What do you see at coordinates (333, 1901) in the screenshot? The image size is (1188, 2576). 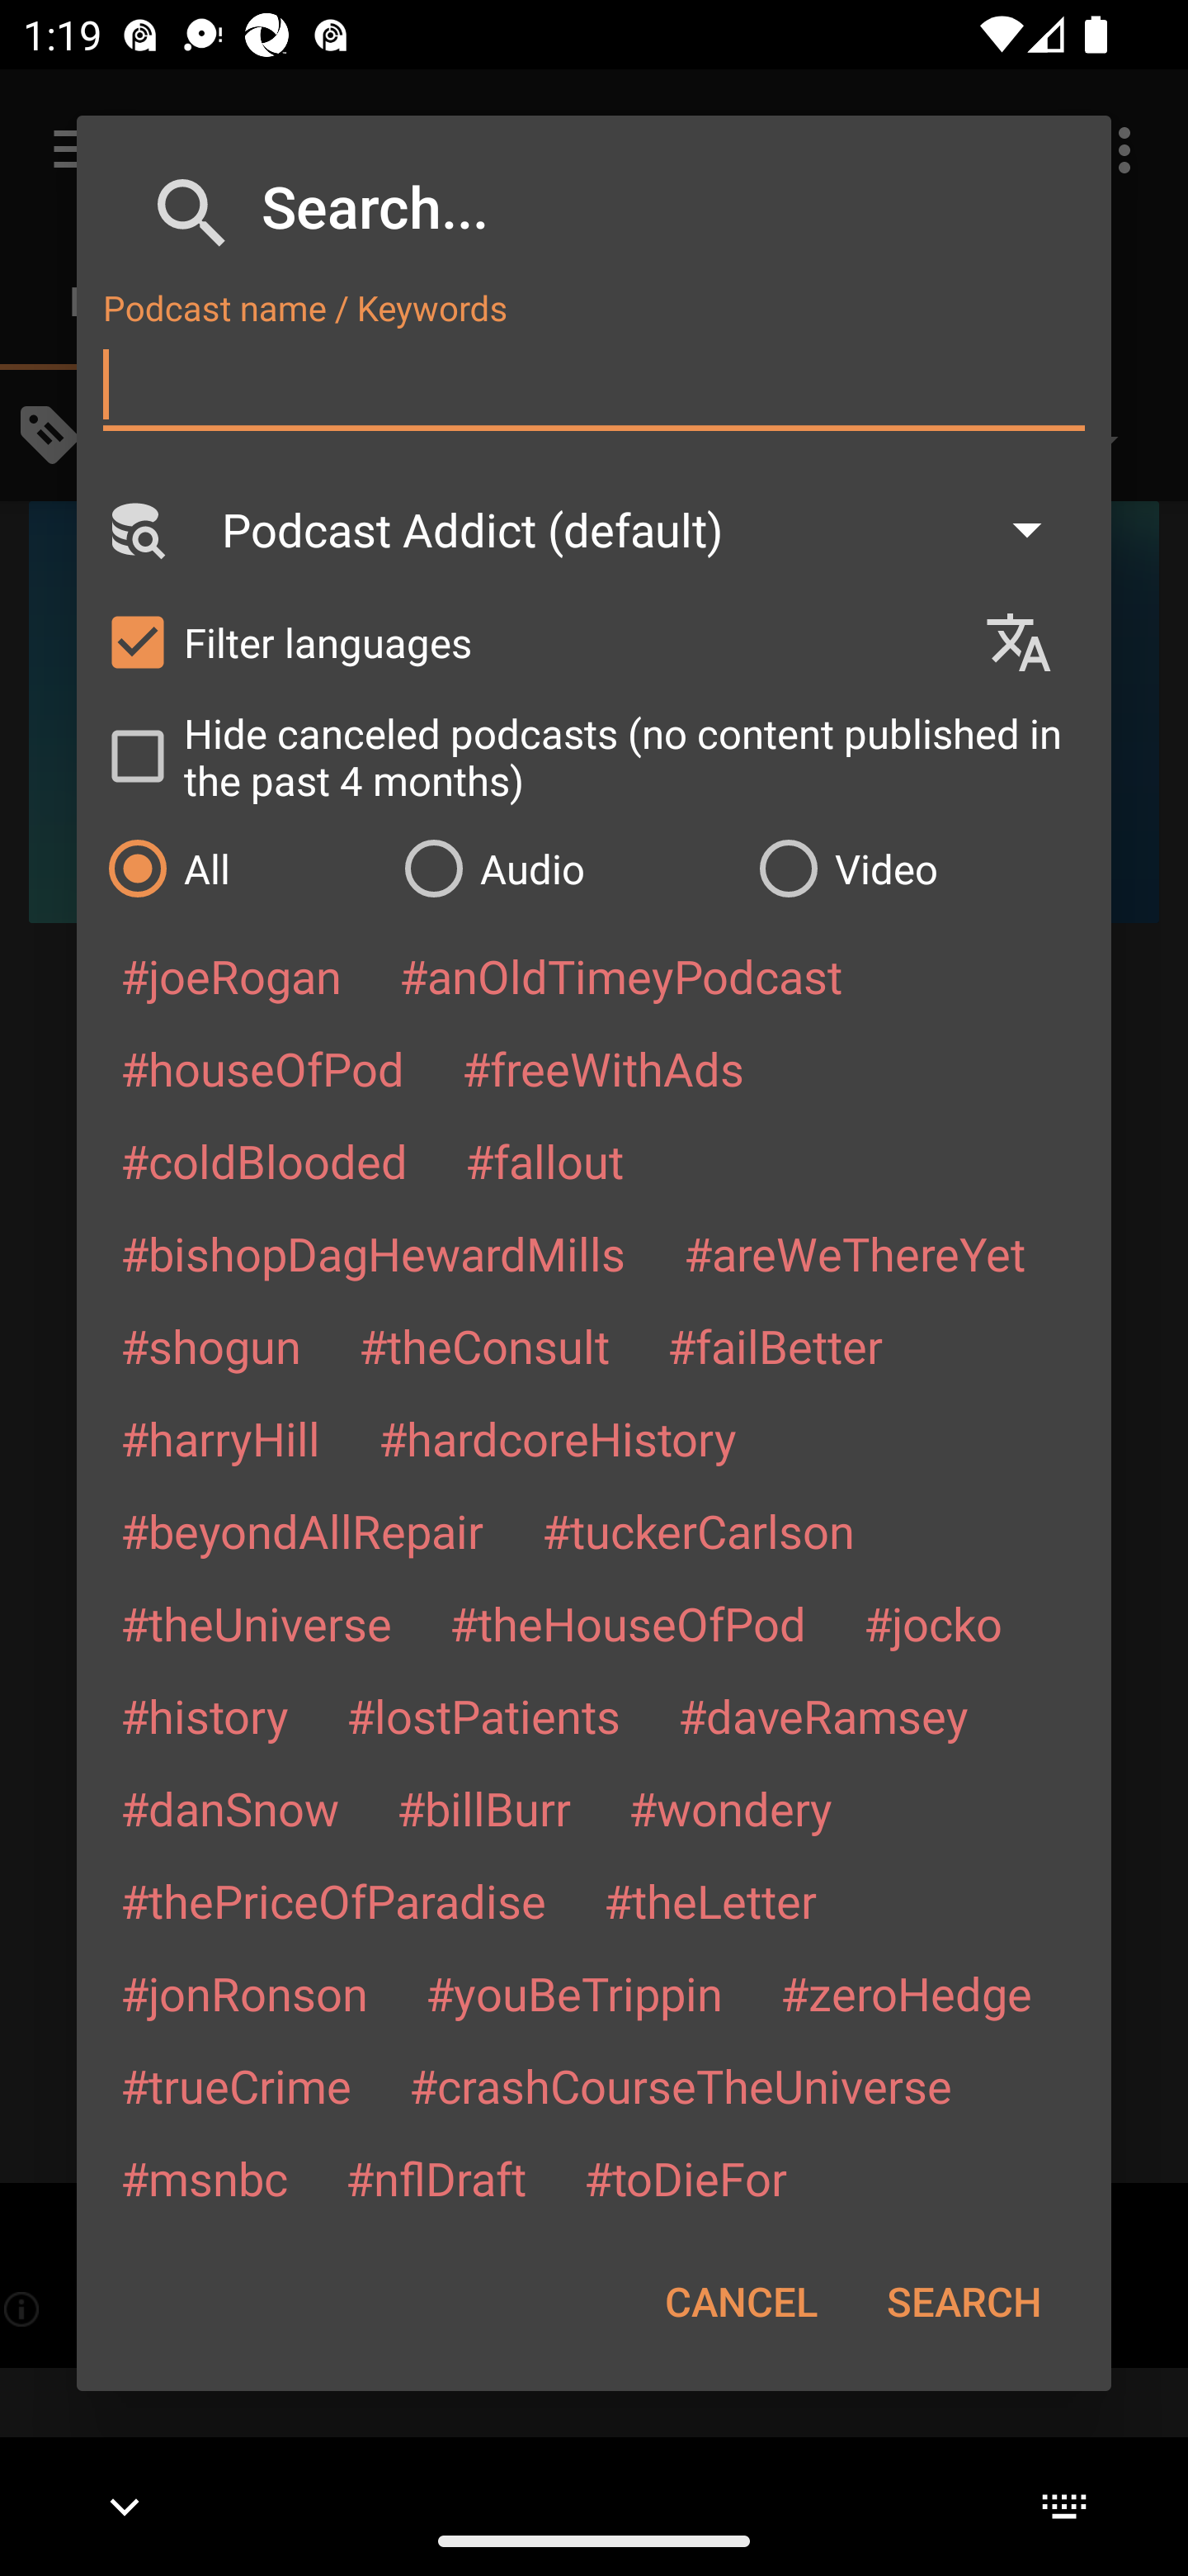 I see `#thePriceOfParadise` at bounding box center [333, 1901].